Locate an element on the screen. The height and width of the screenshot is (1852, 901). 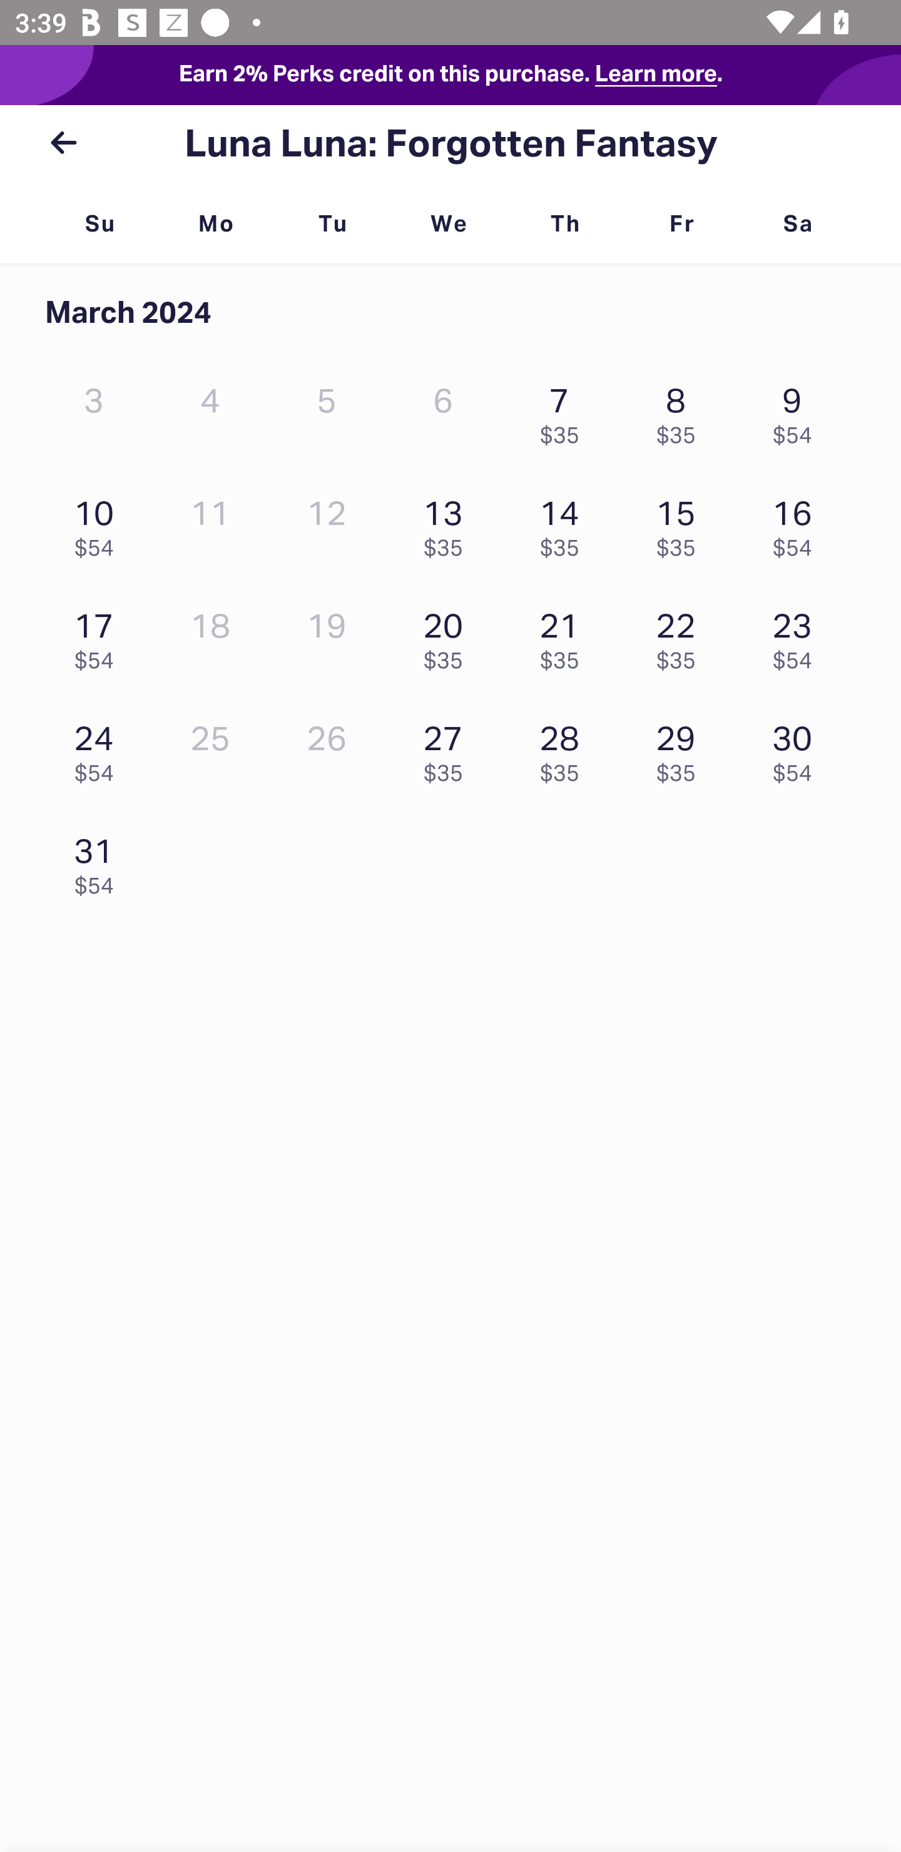
back button is located at coordinates (63, 143).